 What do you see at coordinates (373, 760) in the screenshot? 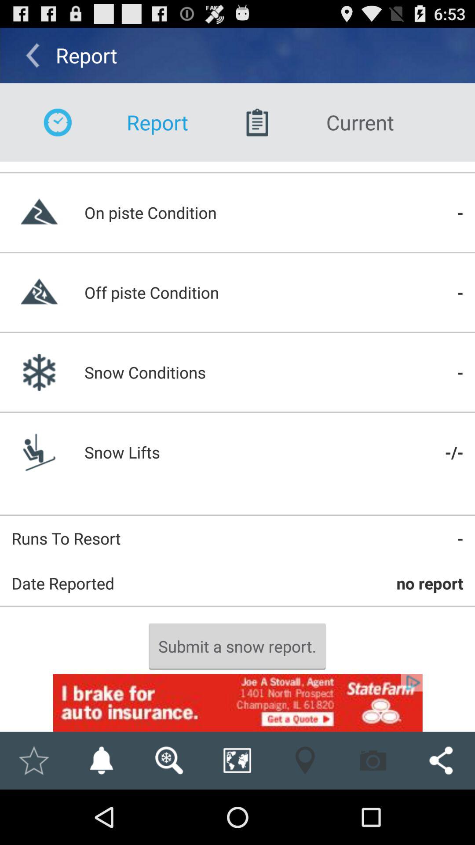
I see `take a photo` at bounding box center [373, 760].